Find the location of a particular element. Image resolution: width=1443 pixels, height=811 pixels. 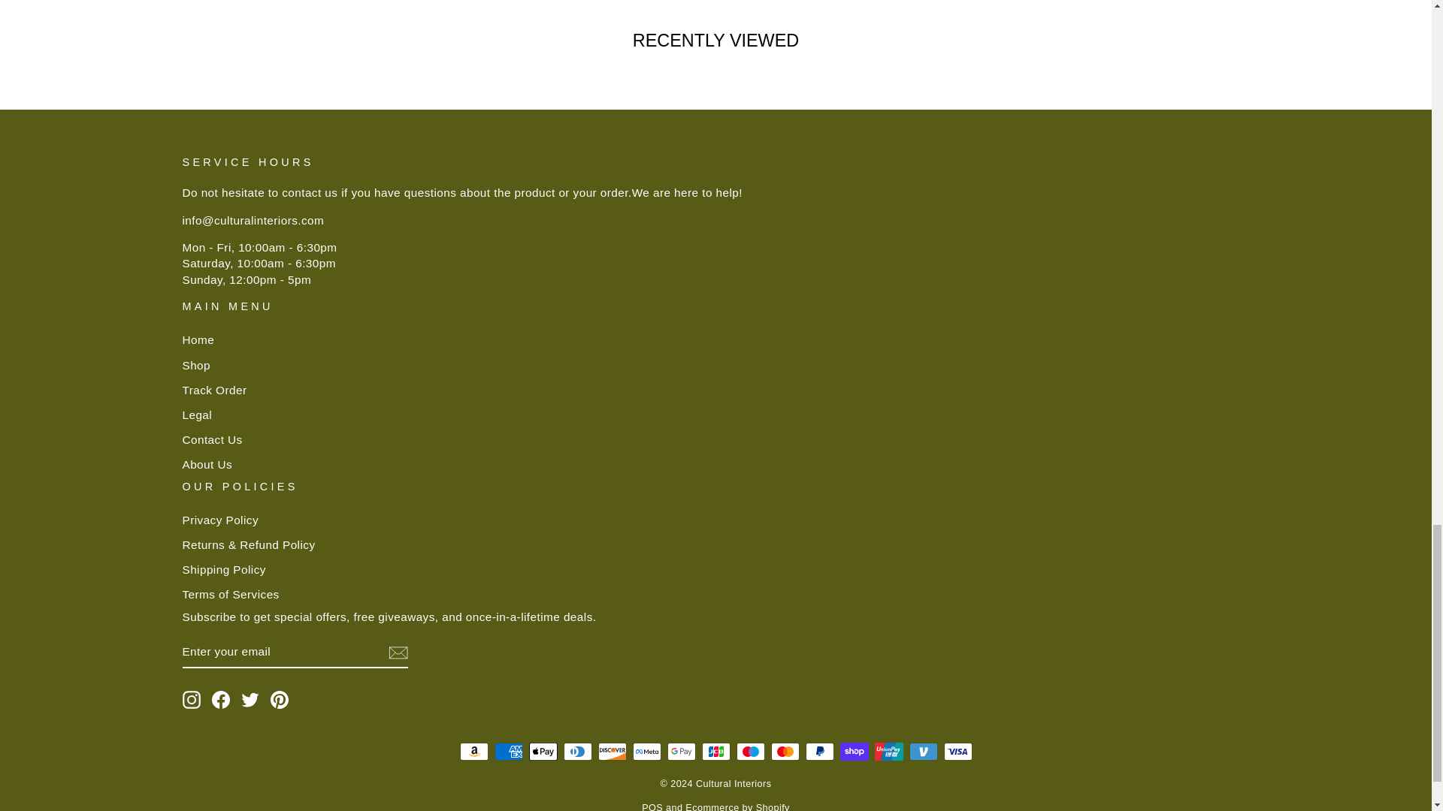

Diners Club is located at coordinates (577, 752).